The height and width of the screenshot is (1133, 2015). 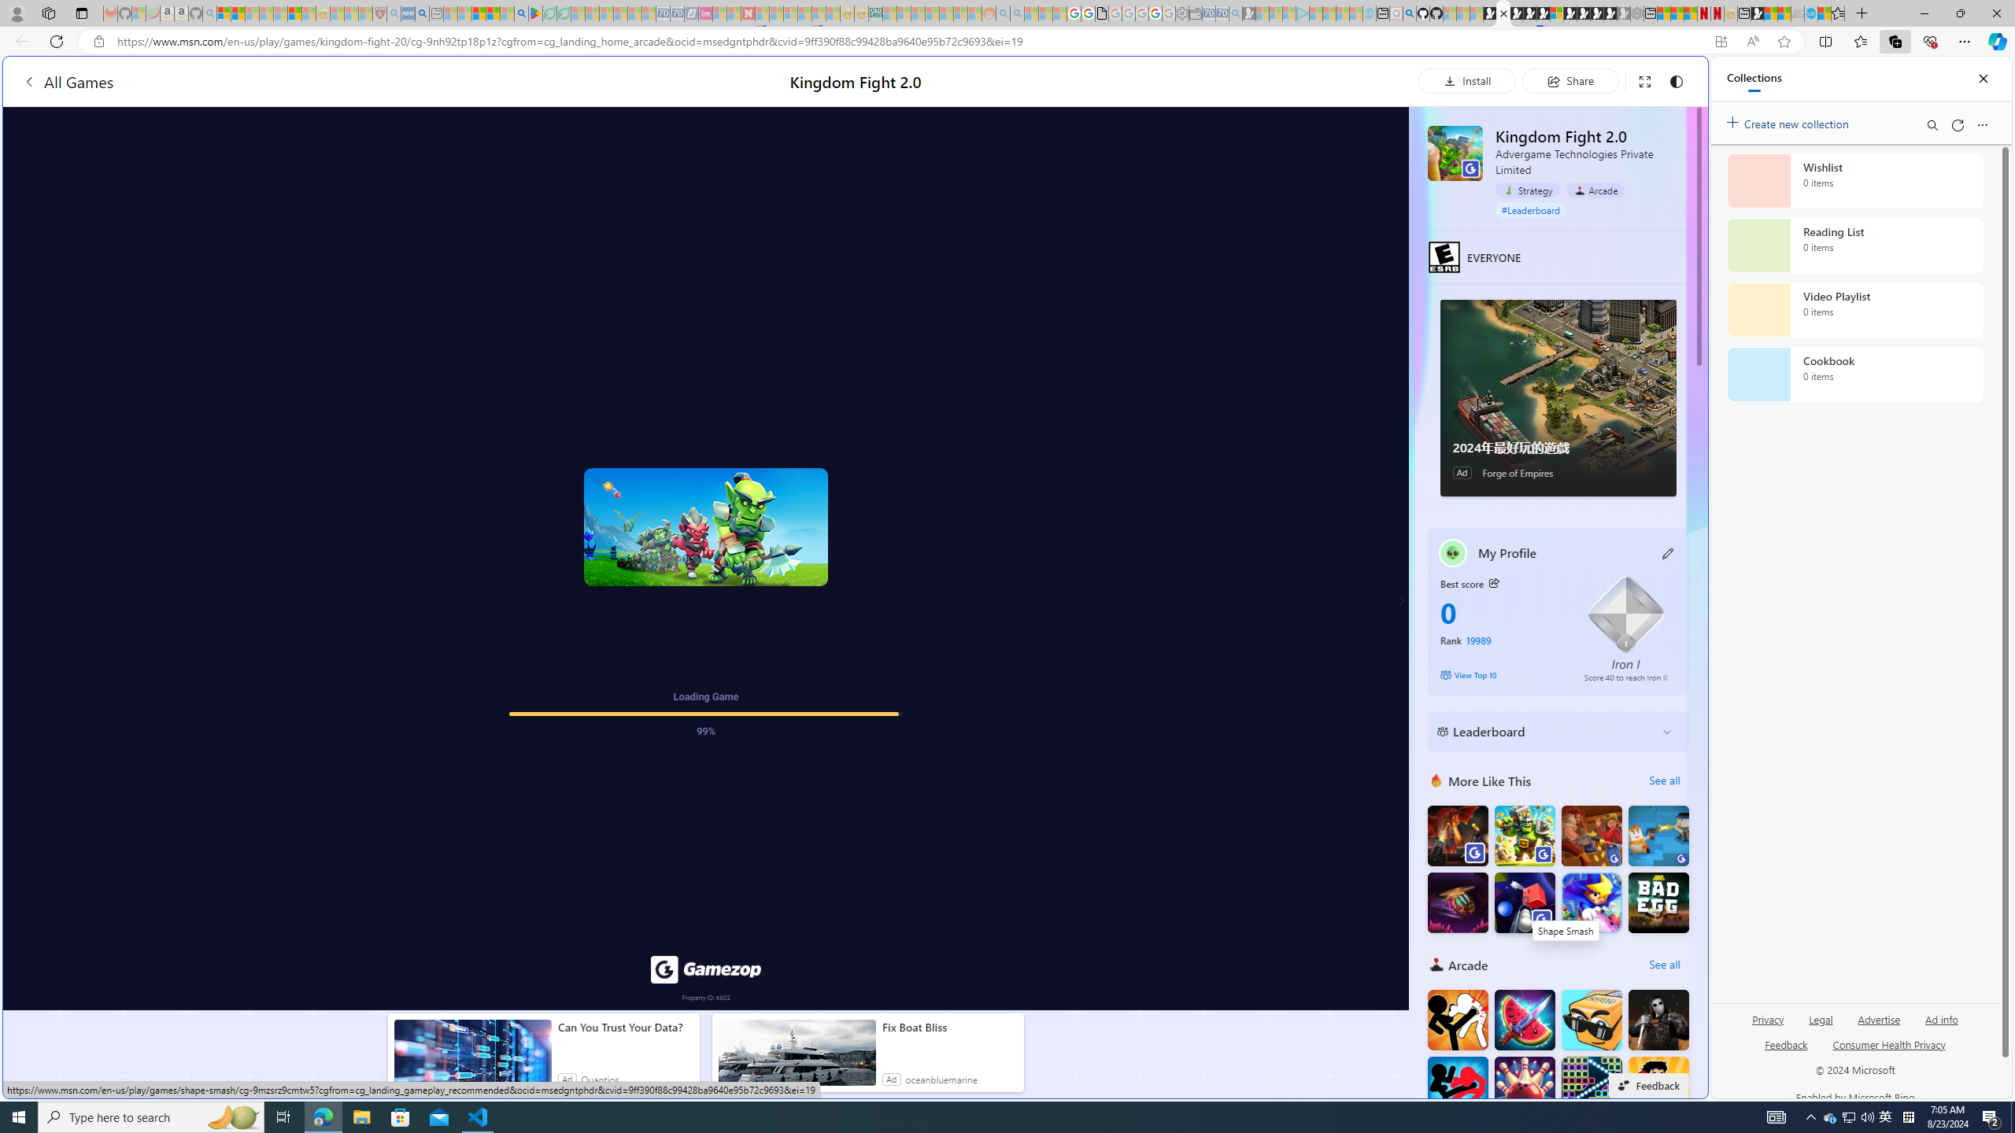 What do you see at coordinates (1524, 836) in the screenshot?
I see `Kingdom Fight` at bounding box center [1524, 836].